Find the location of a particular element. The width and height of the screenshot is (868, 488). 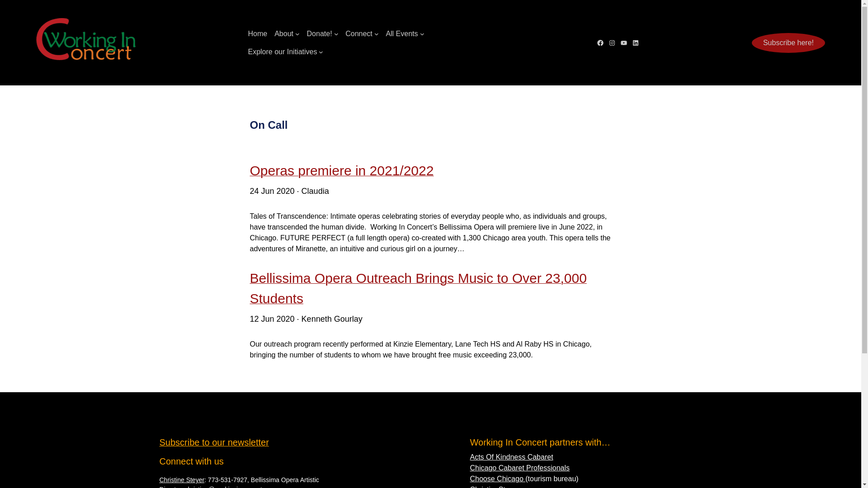

Connect is located at coordinates (359, 33).